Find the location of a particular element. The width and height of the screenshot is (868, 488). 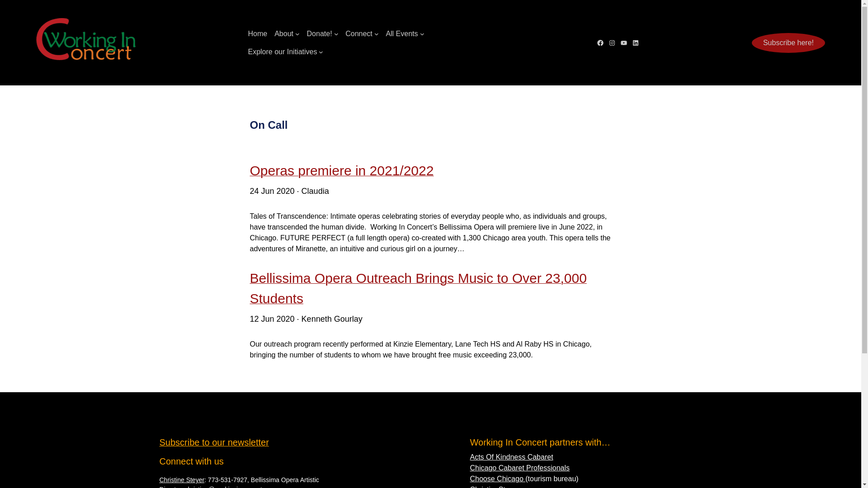

Connect is located at coordinates (359, 33).